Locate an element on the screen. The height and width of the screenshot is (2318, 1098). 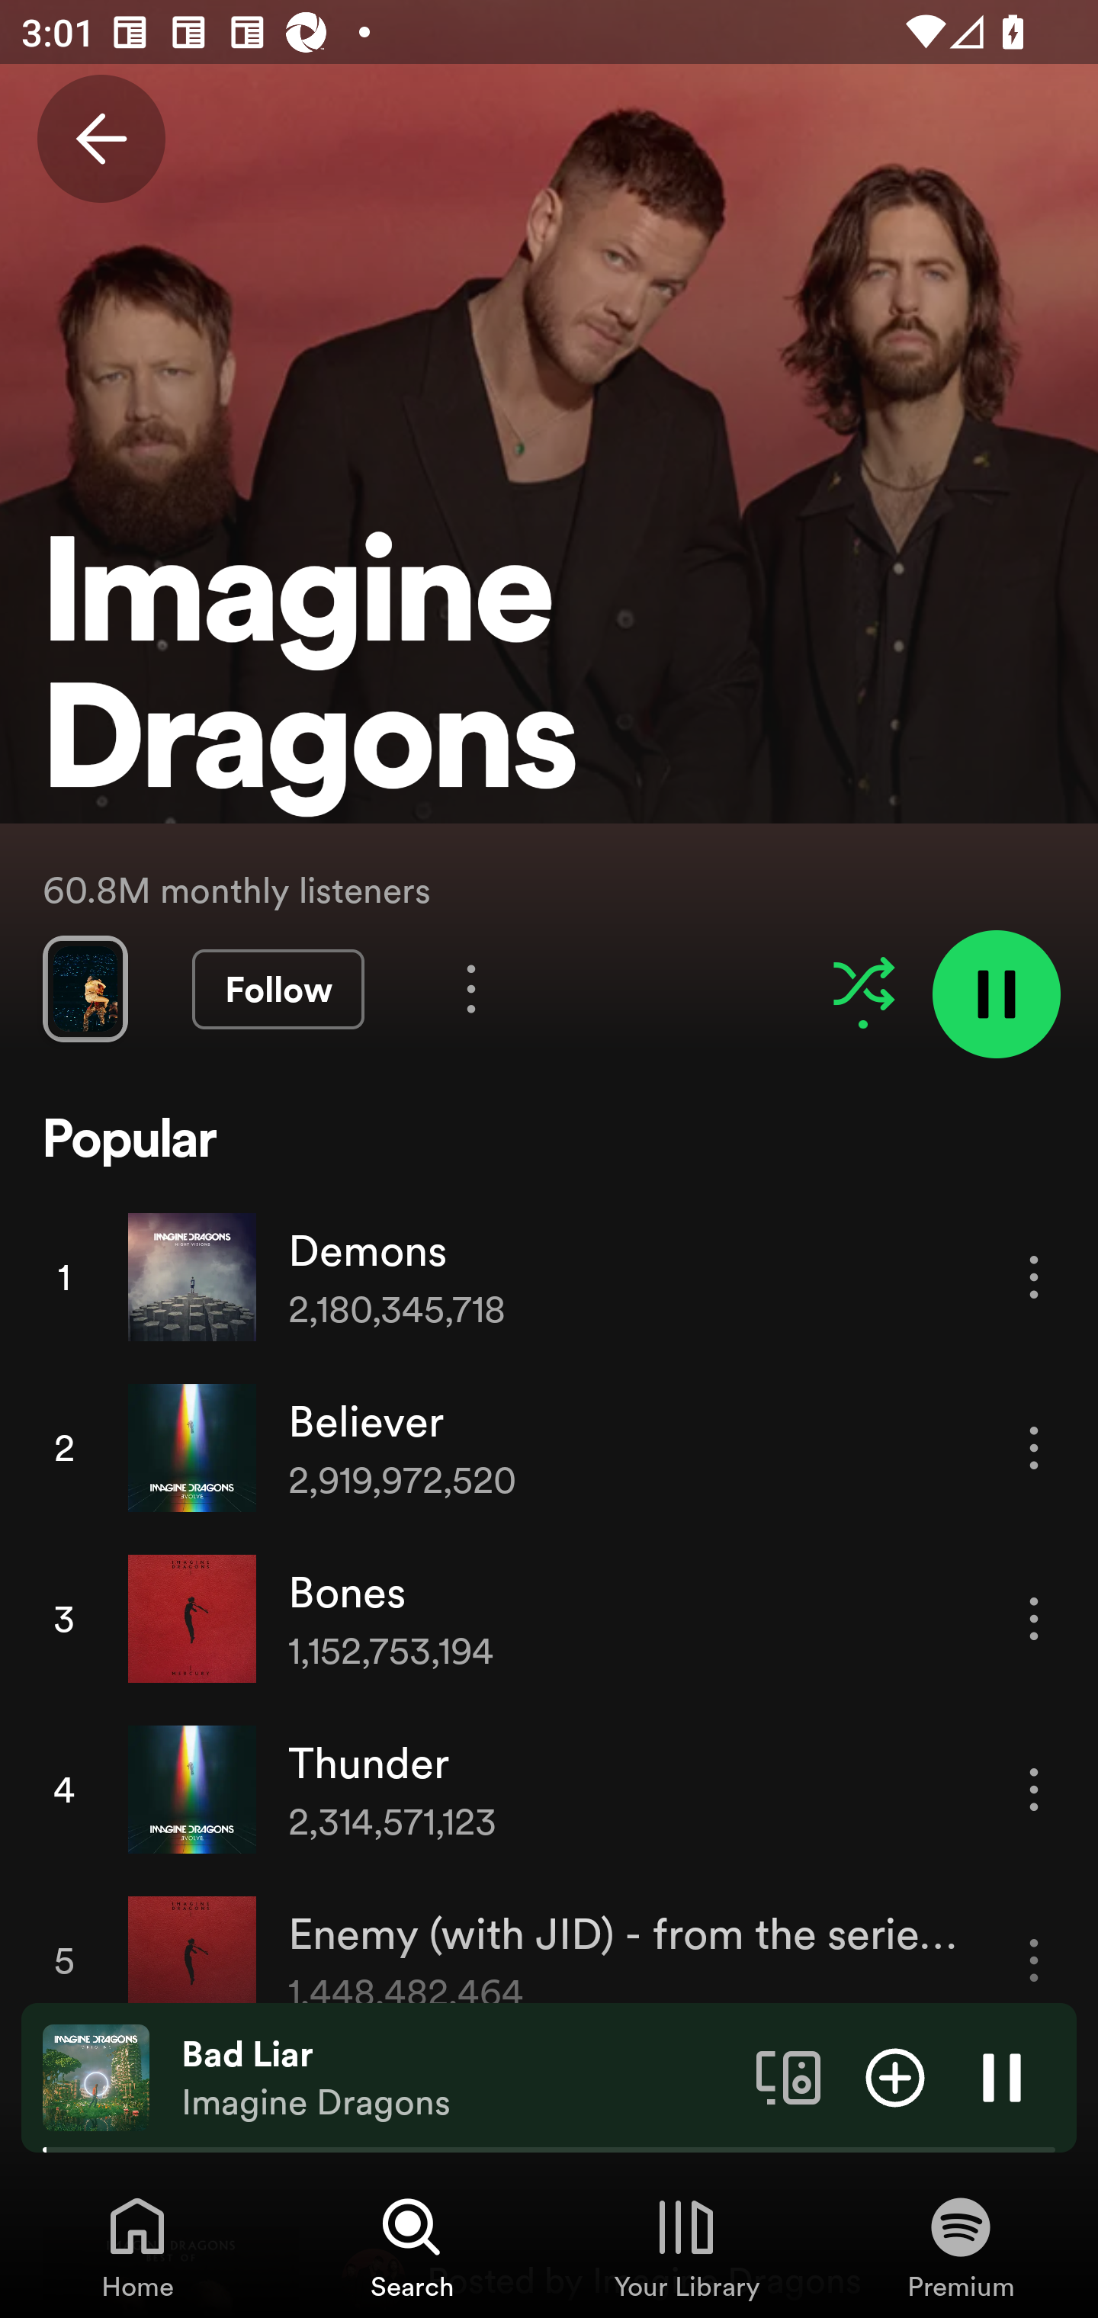
3 Bones 1,152,753,194 More options for song Bones is located at coordinates (549, 1619).